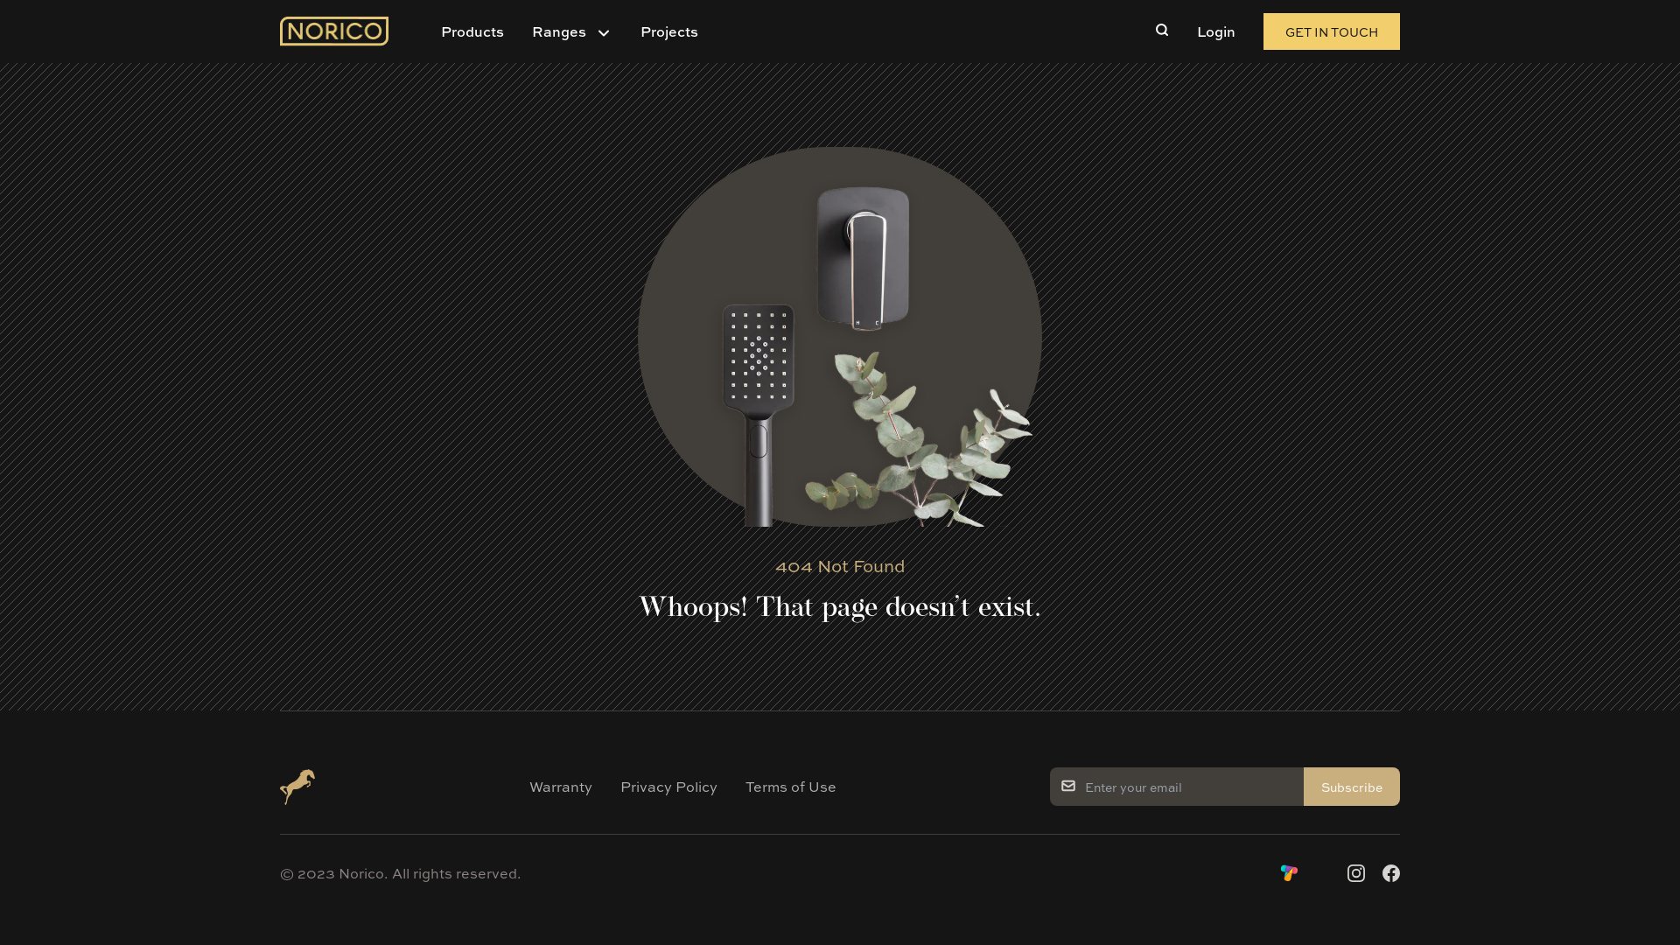 Image resolution: width=1680 pixels, height=945 pixels. Describe the element at coordinates (560, 787) in the screenshot. I see `Warranty` at that location.